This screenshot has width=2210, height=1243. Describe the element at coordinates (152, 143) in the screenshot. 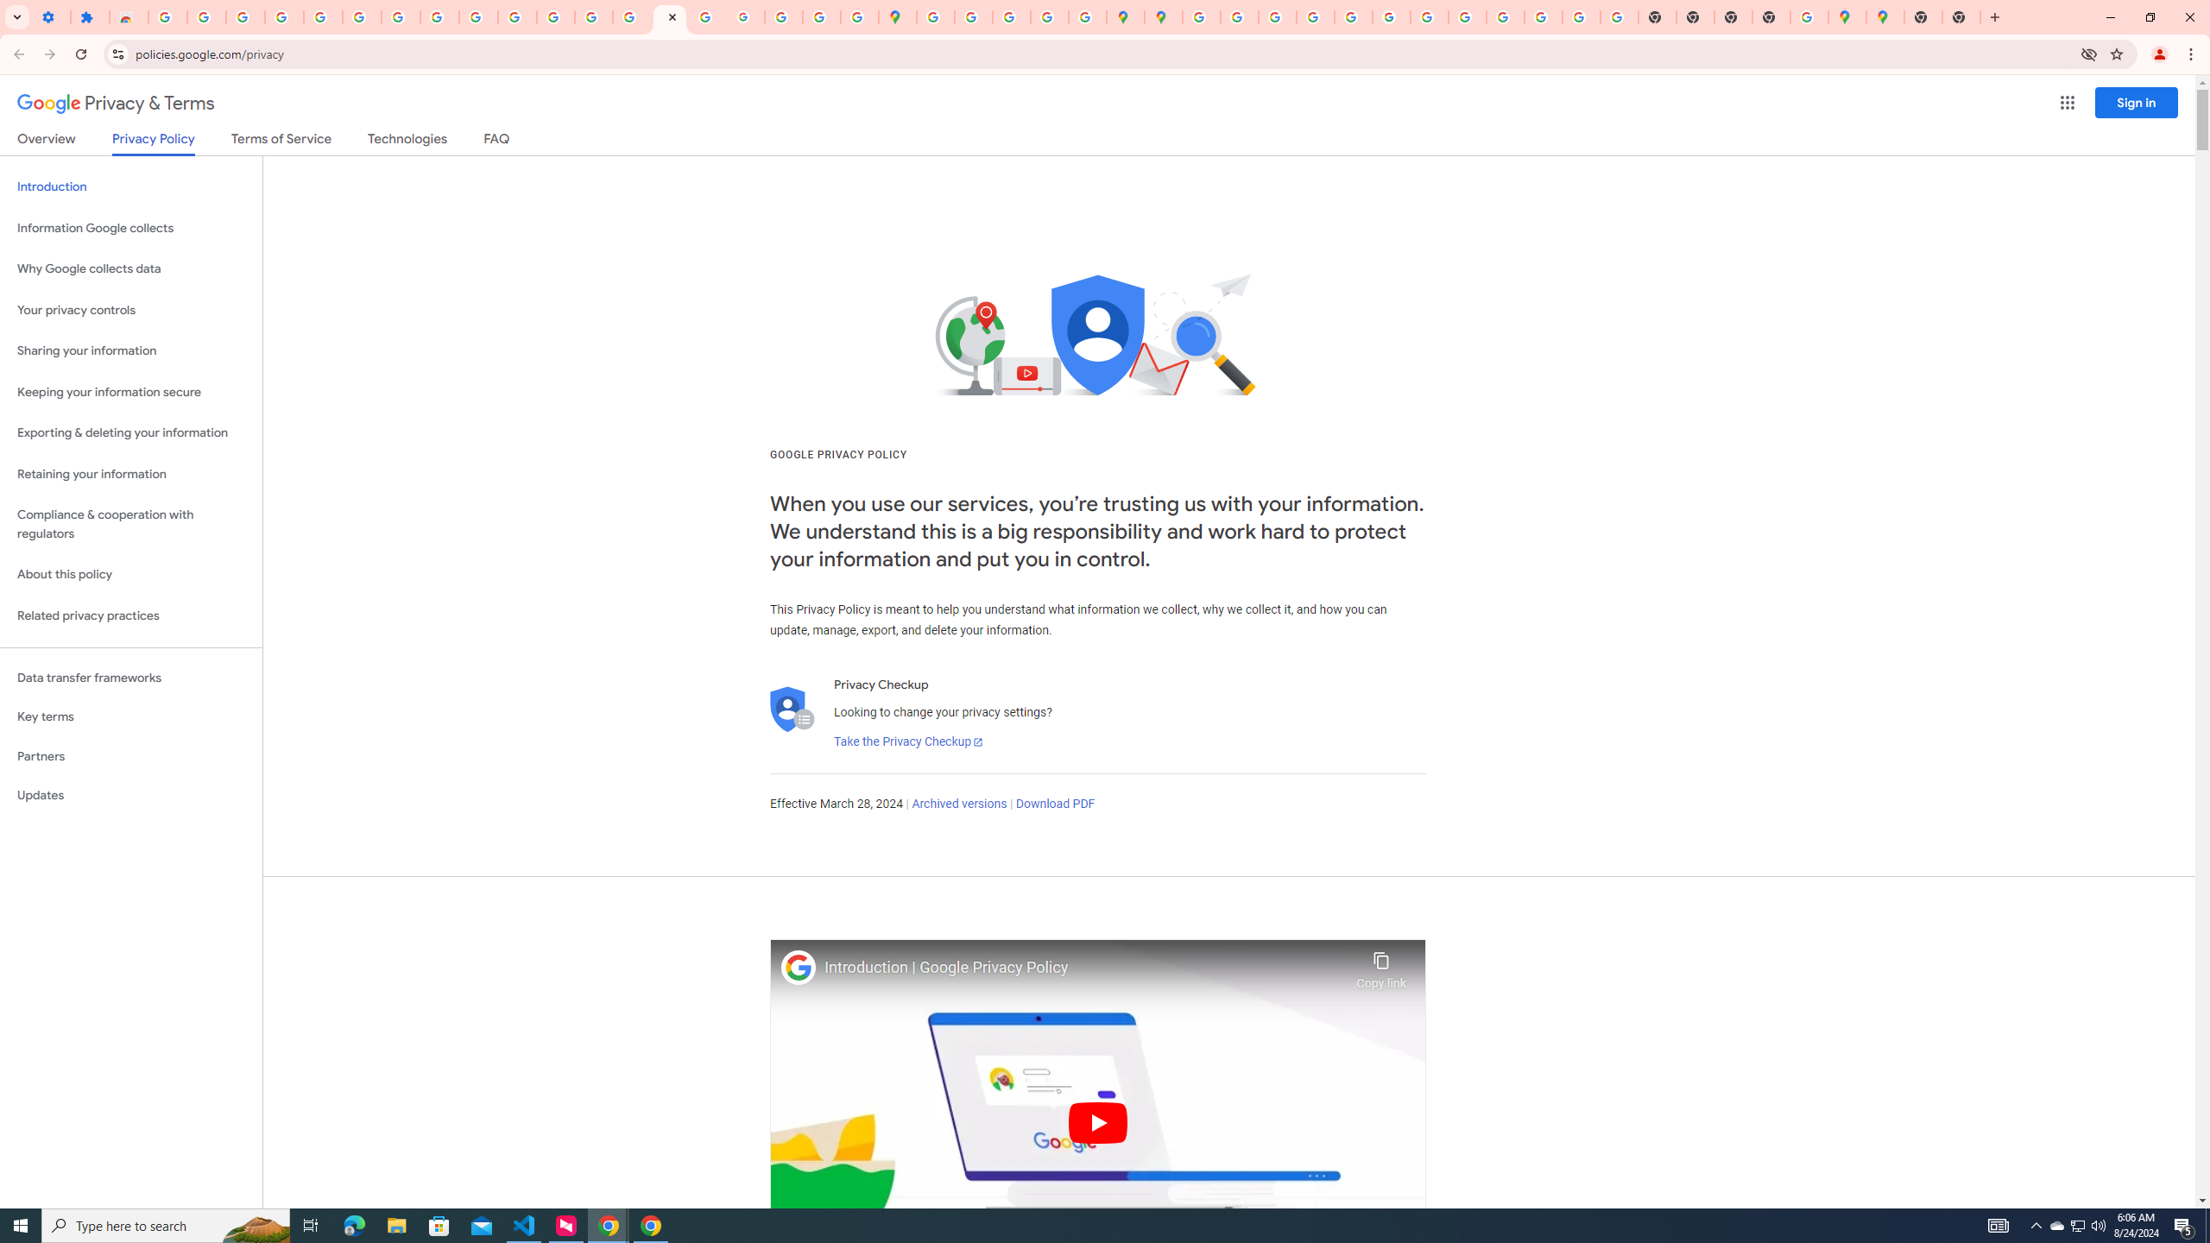

I see `Privacy Policy` at that location.